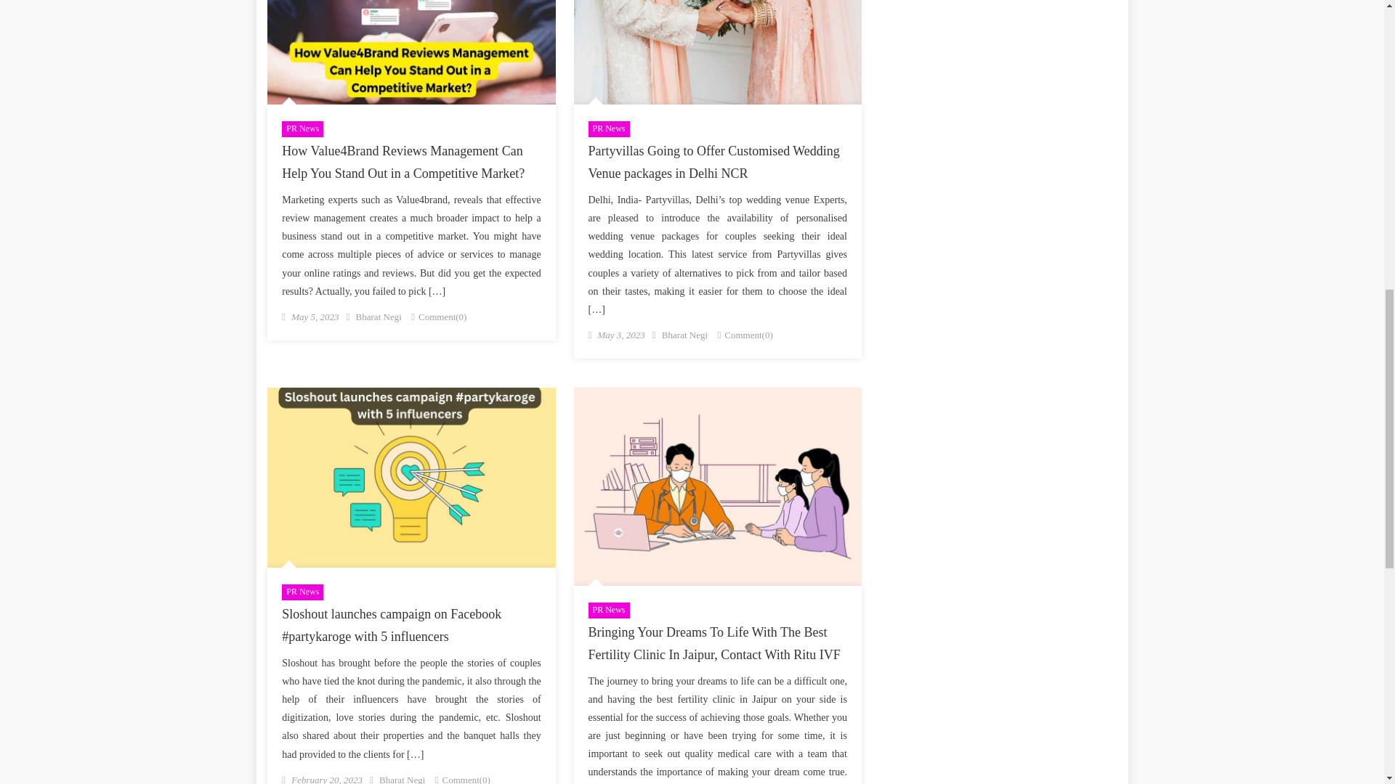  What do you see at coordinates (315, 317) in the screenshot?
I see `May 5, 2023` at bounding box center [315, 317].